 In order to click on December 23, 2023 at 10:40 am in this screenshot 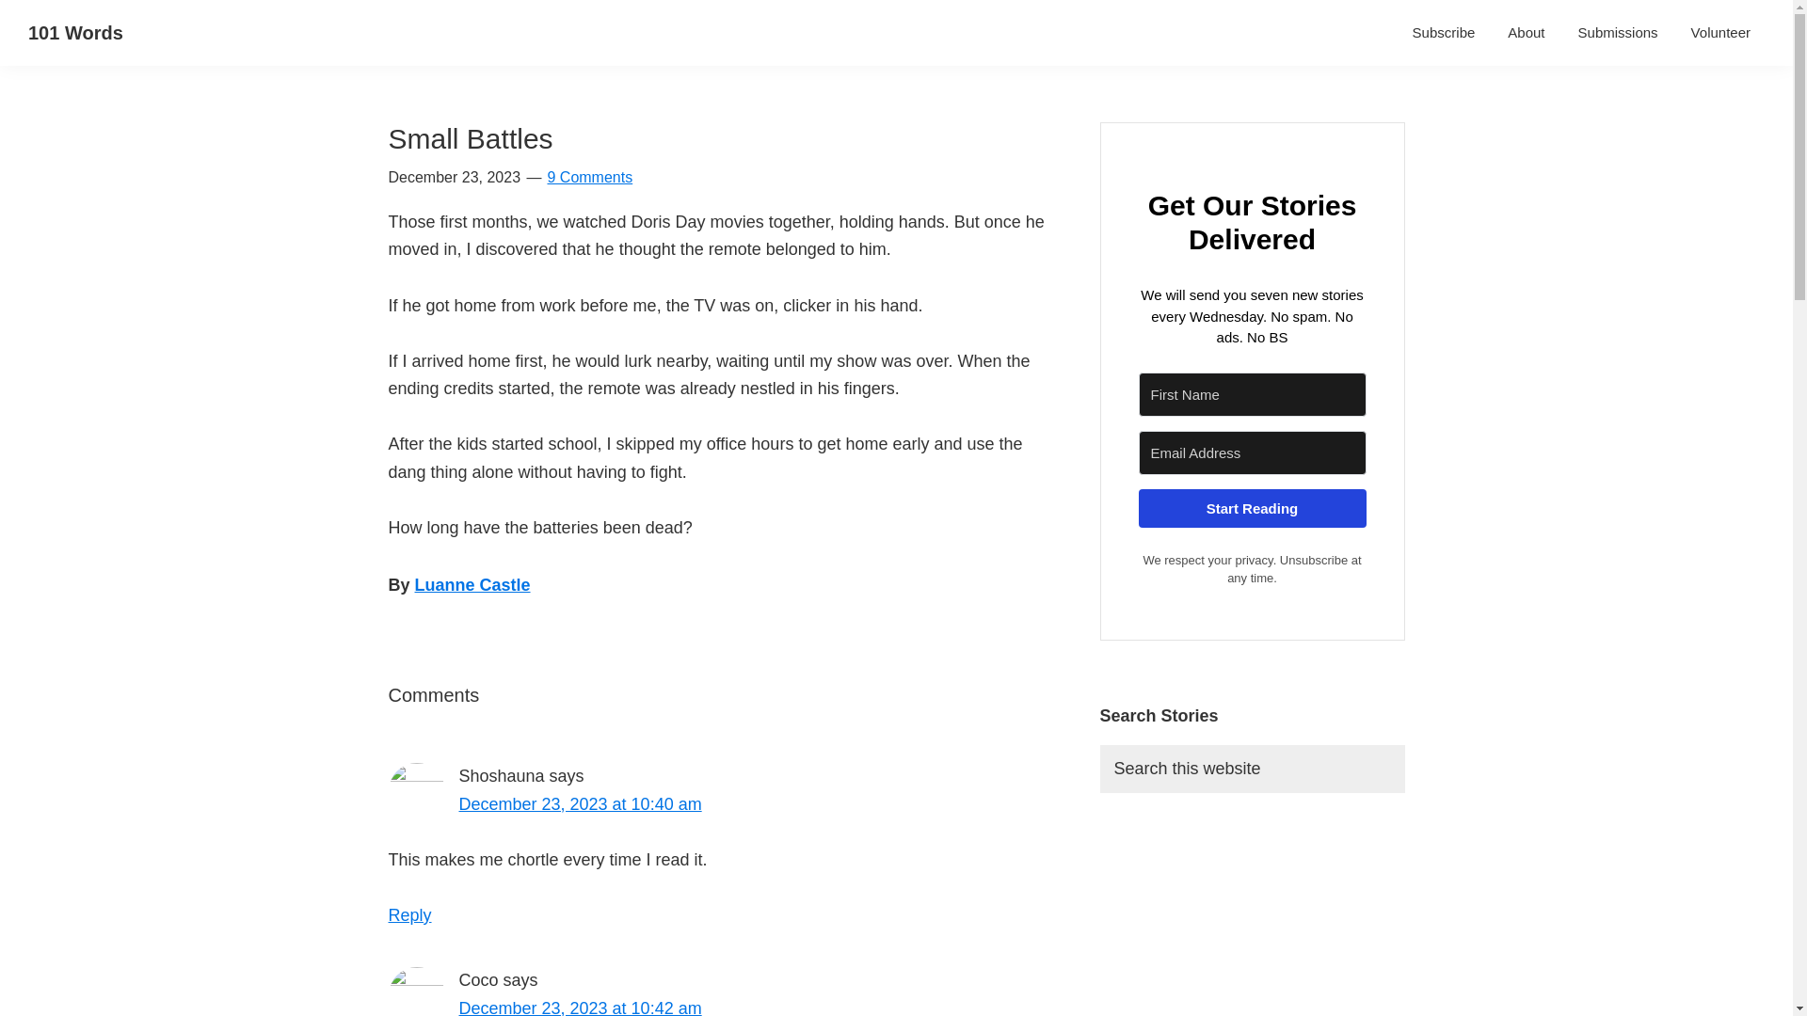, I will do `click(580, 803)`.